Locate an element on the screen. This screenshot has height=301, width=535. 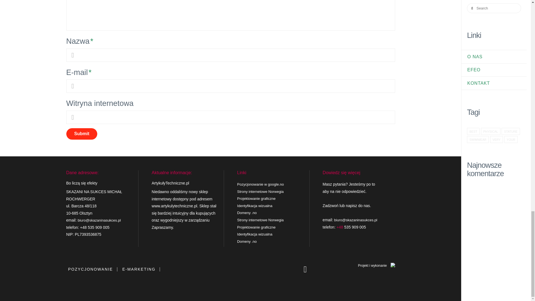
Identyfikacja wizualna is located at coordinates (255, 234).